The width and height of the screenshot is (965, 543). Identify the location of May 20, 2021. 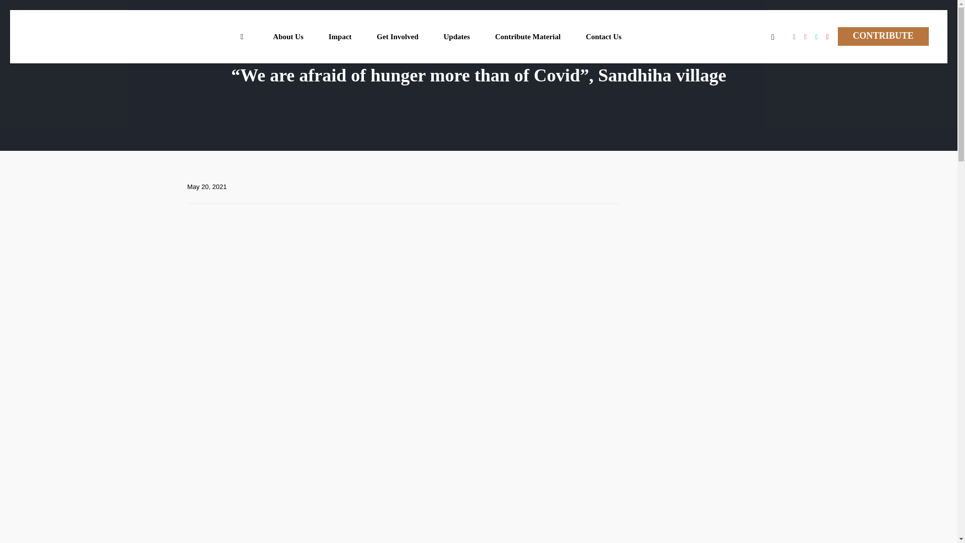
(207, 187).